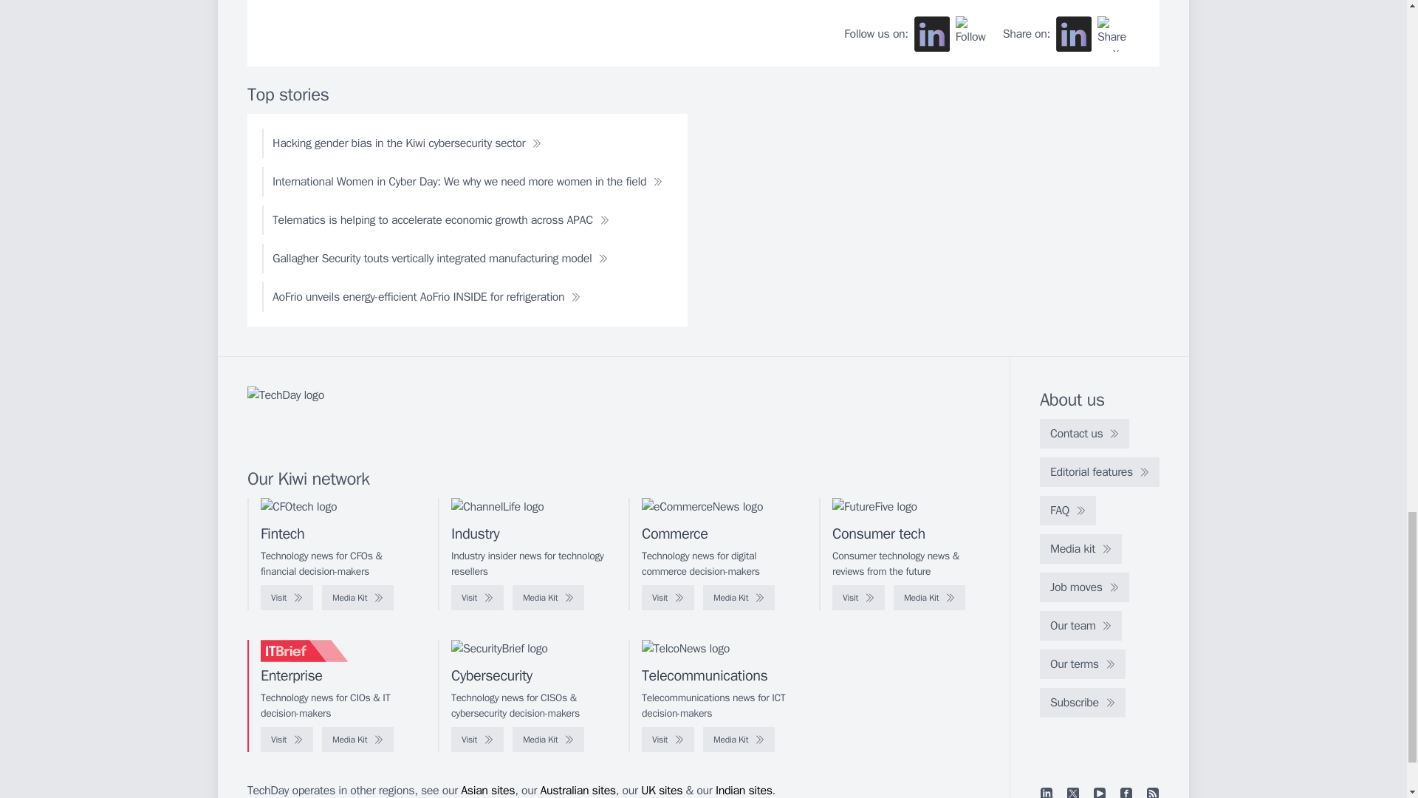 Image resolution: width=1418 pixels, height=798 pixels. I want to click on Media Kit, so click(548, 597).